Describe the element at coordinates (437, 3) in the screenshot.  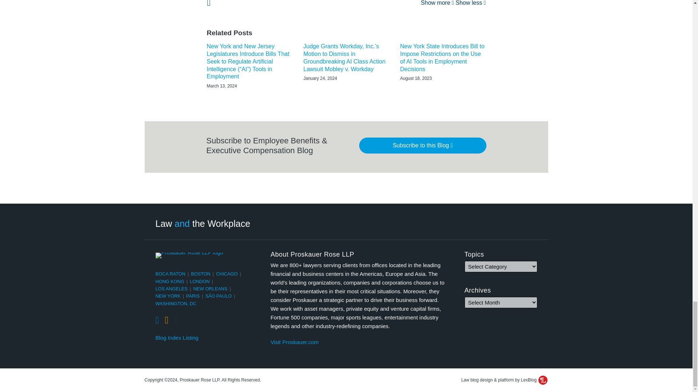
I see `Show more` at that location.